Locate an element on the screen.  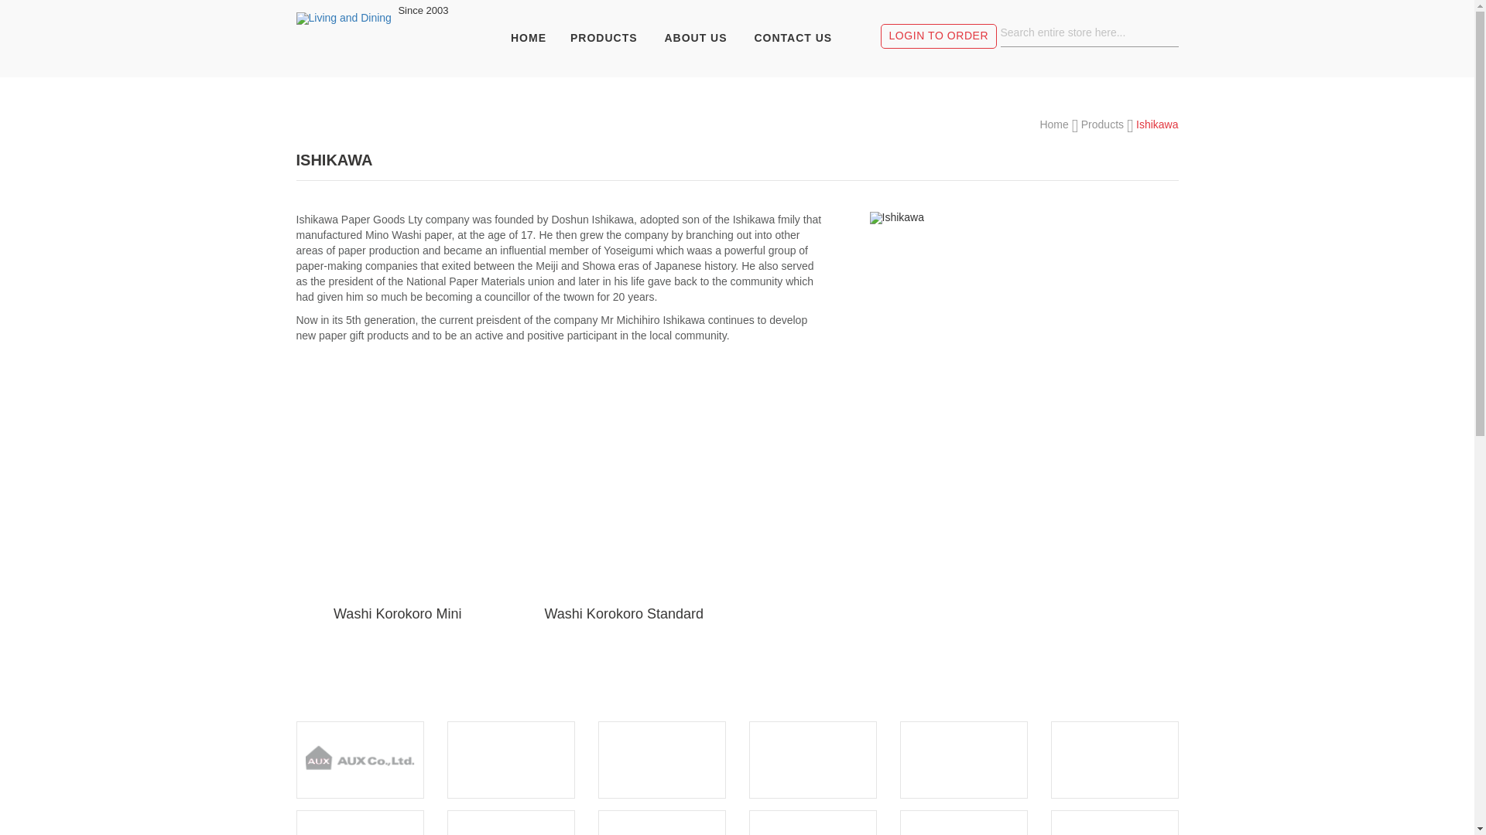
Ishikawa is located at coordinates (1025, 218).